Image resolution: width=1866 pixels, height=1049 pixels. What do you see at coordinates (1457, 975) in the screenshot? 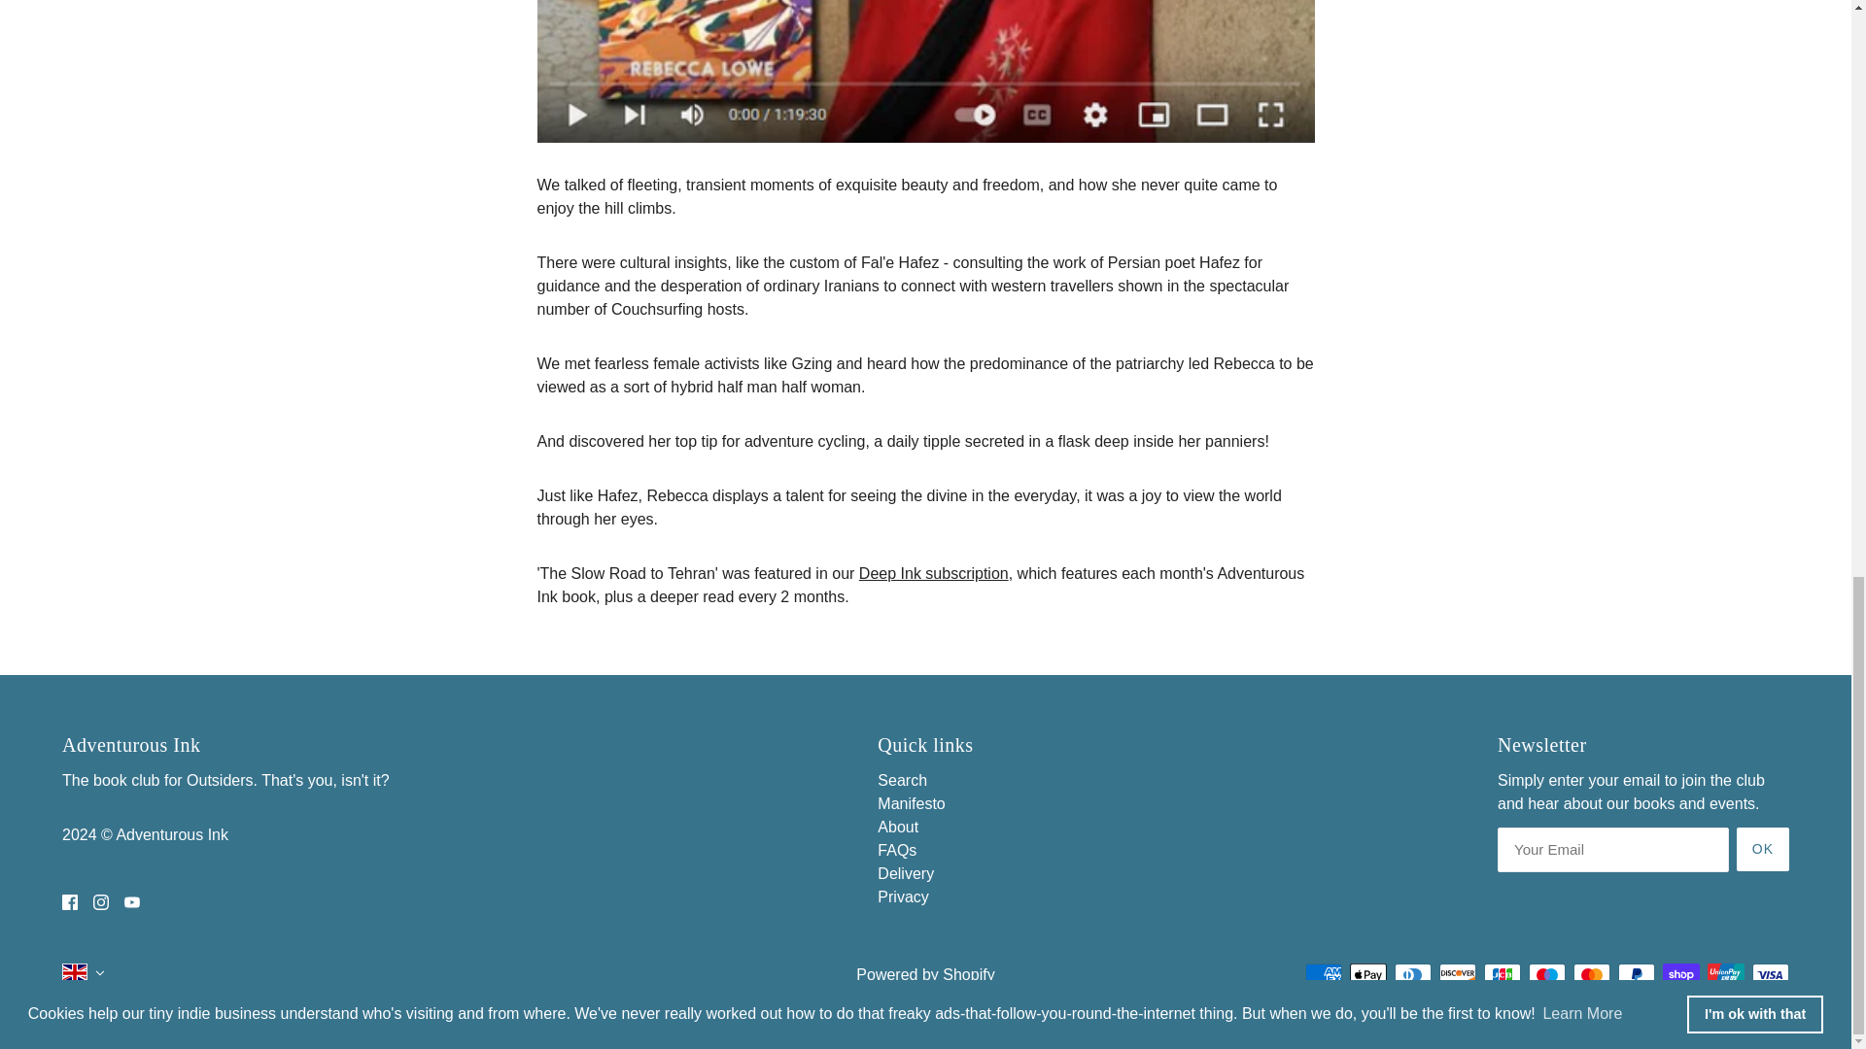
I see `Discover` at bounding box center [1457, 975].